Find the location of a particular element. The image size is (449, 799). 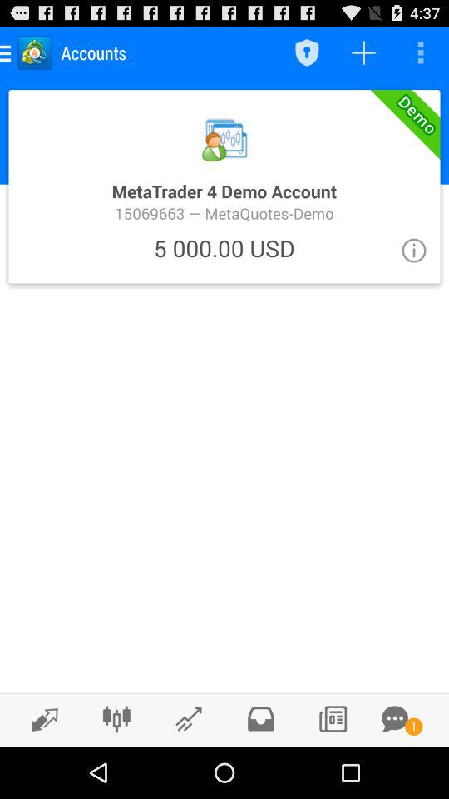

show inforomation is located at coordinates (414, 250).